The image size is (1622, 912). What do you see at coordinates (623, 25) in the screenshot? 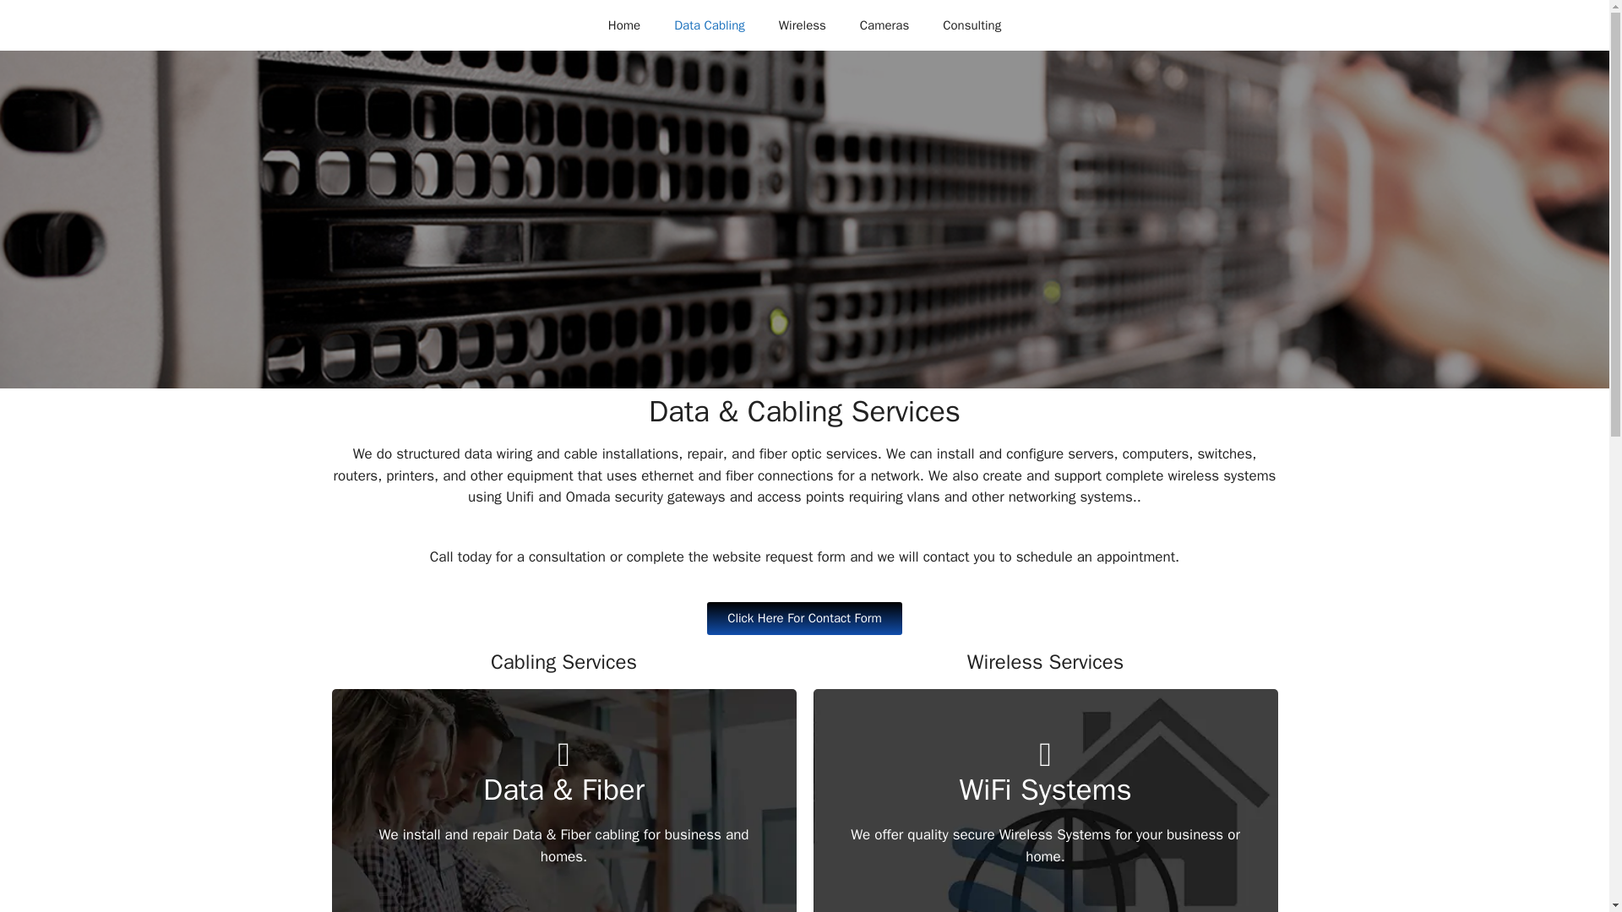
I see `Home` at bounding box center [623, 25].